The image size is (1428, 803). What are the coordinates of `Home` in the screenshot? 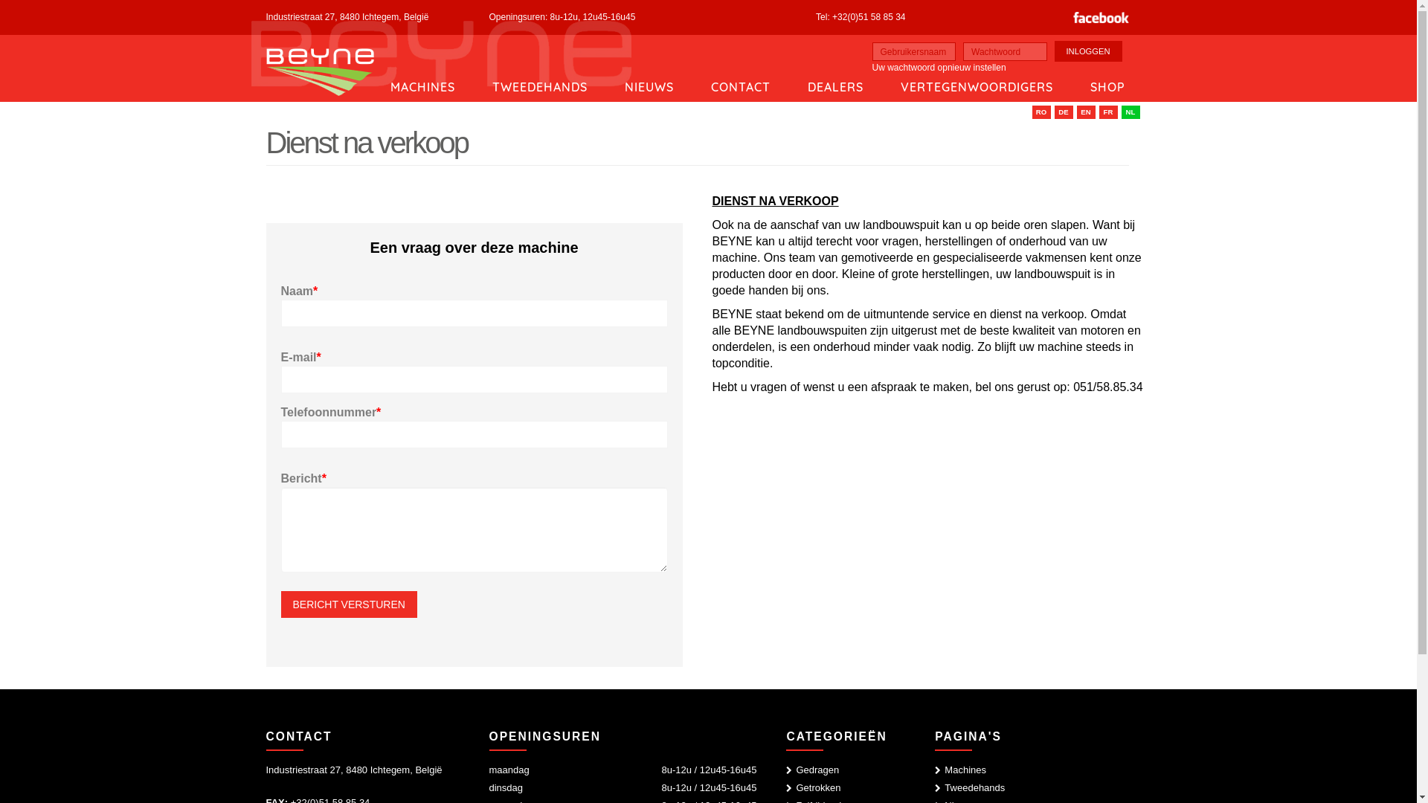 It's located at (320, 72).